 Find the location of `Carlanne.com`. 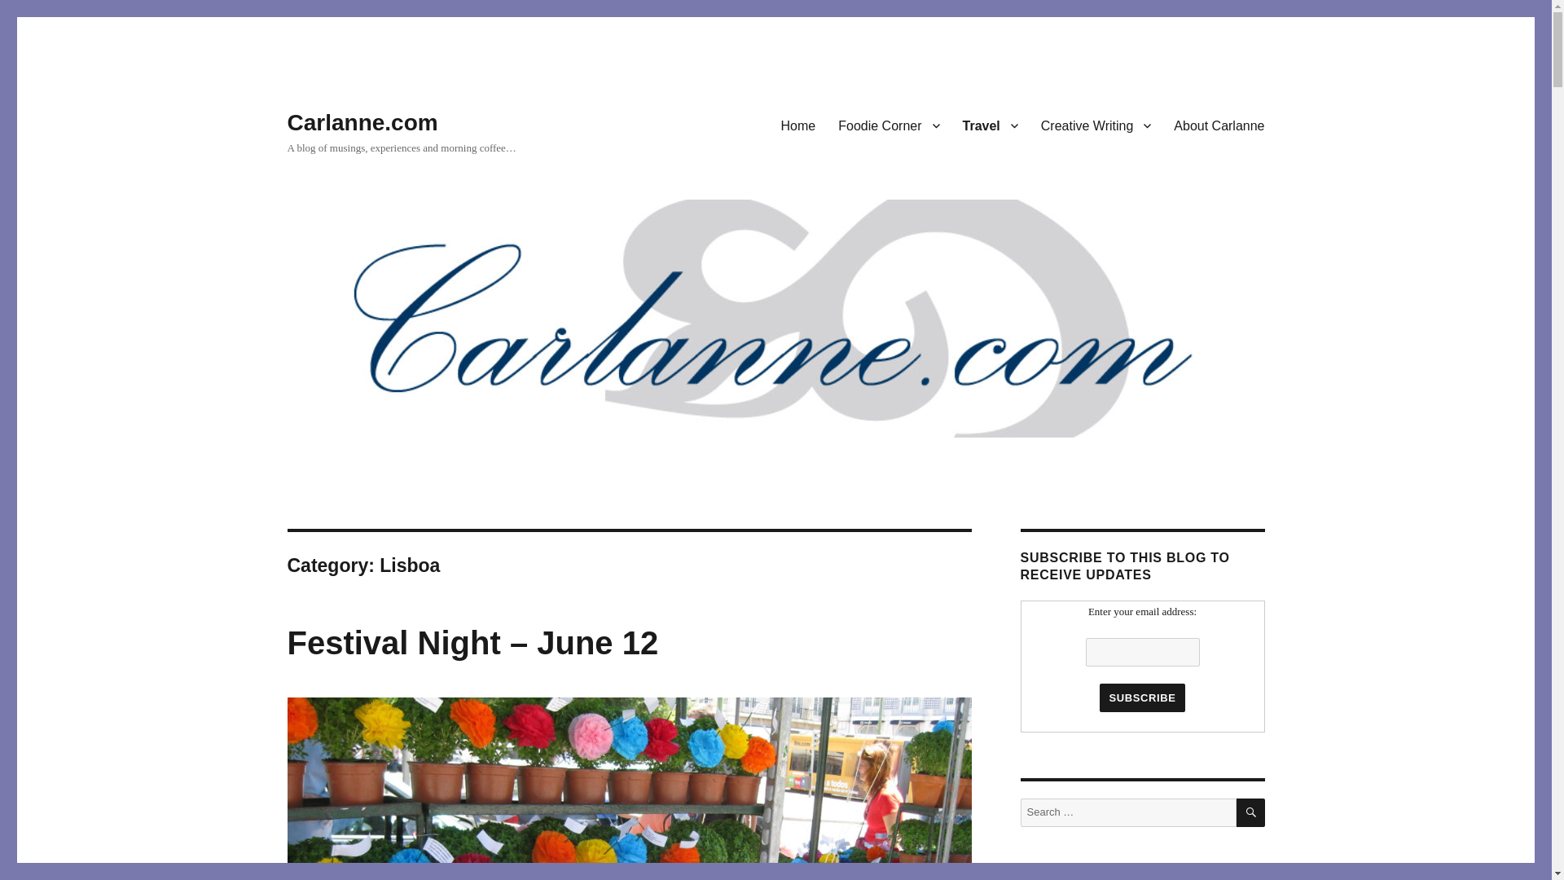

Carlanne.com is located at coordinates (362, 122).